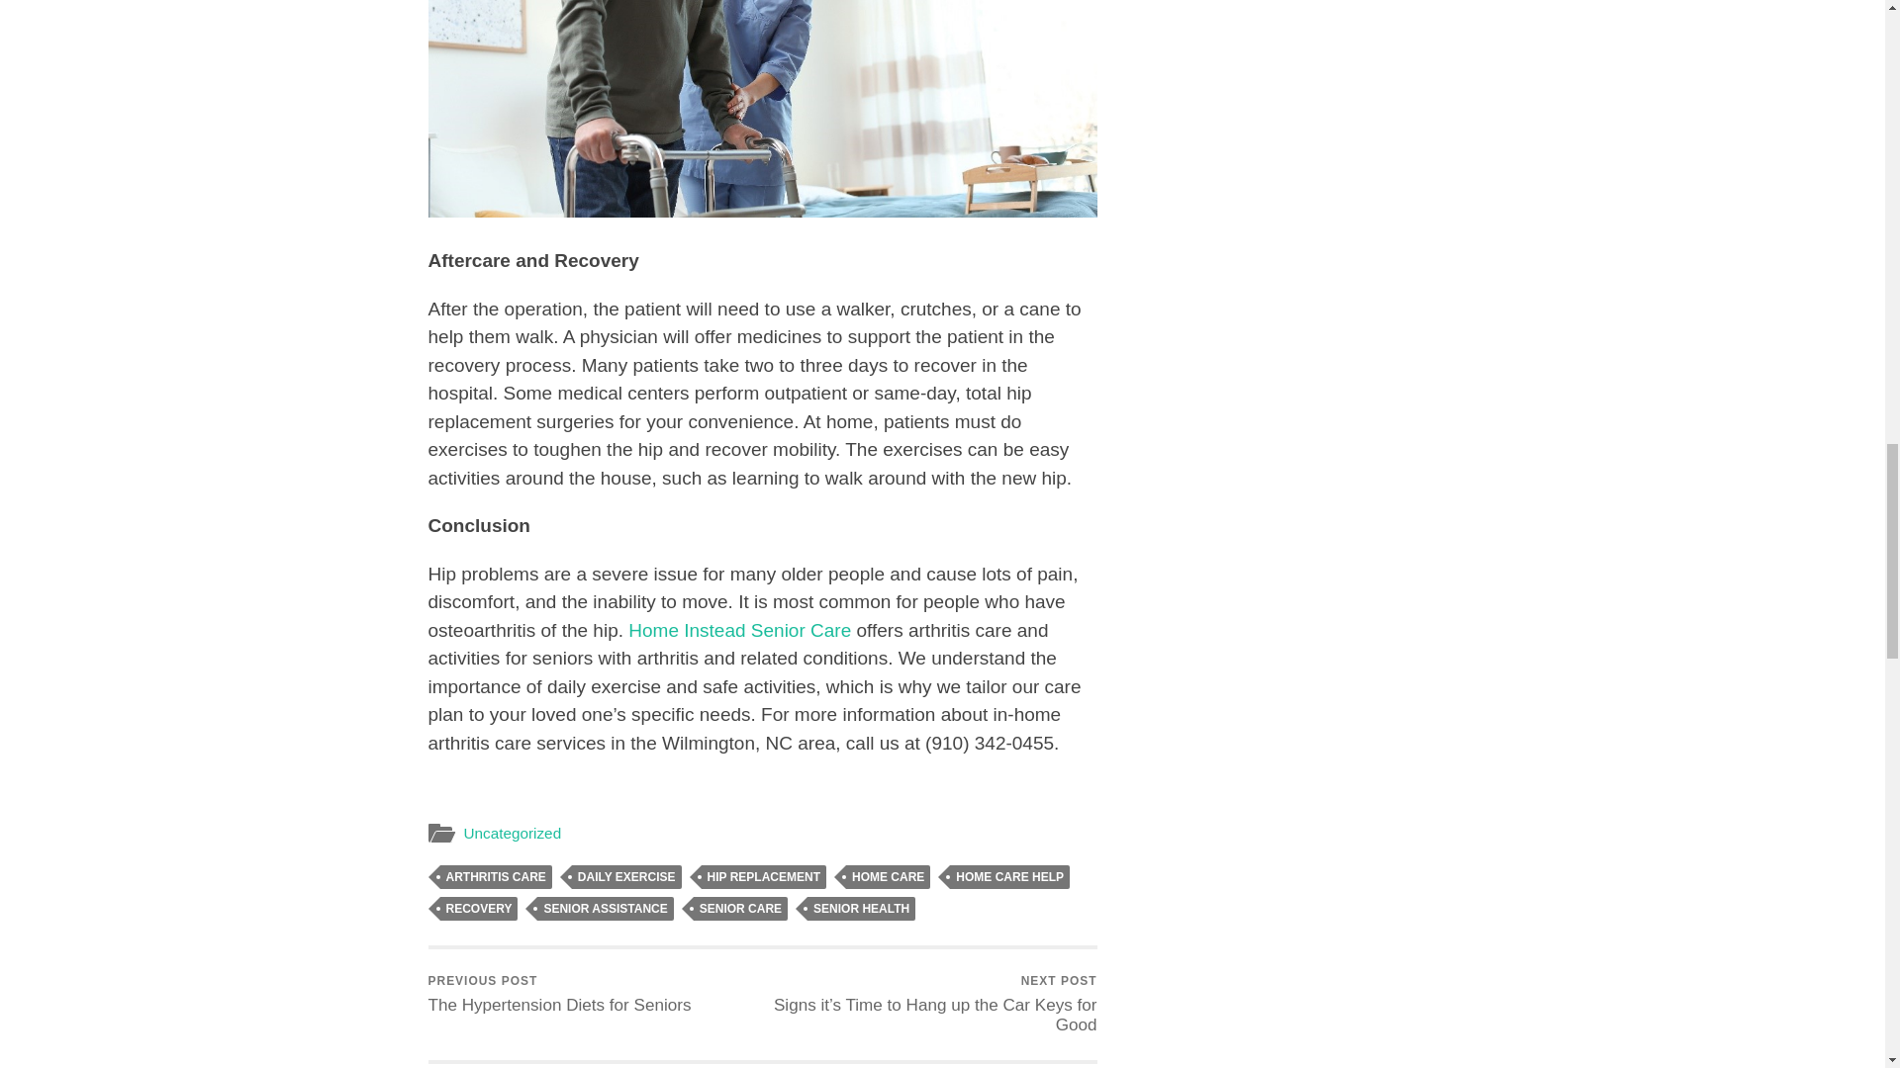  What do you see at coordinates (1009, 876) in the screenshot?
I see `HOME CARE HELP` at bounding box center [1009, 876].